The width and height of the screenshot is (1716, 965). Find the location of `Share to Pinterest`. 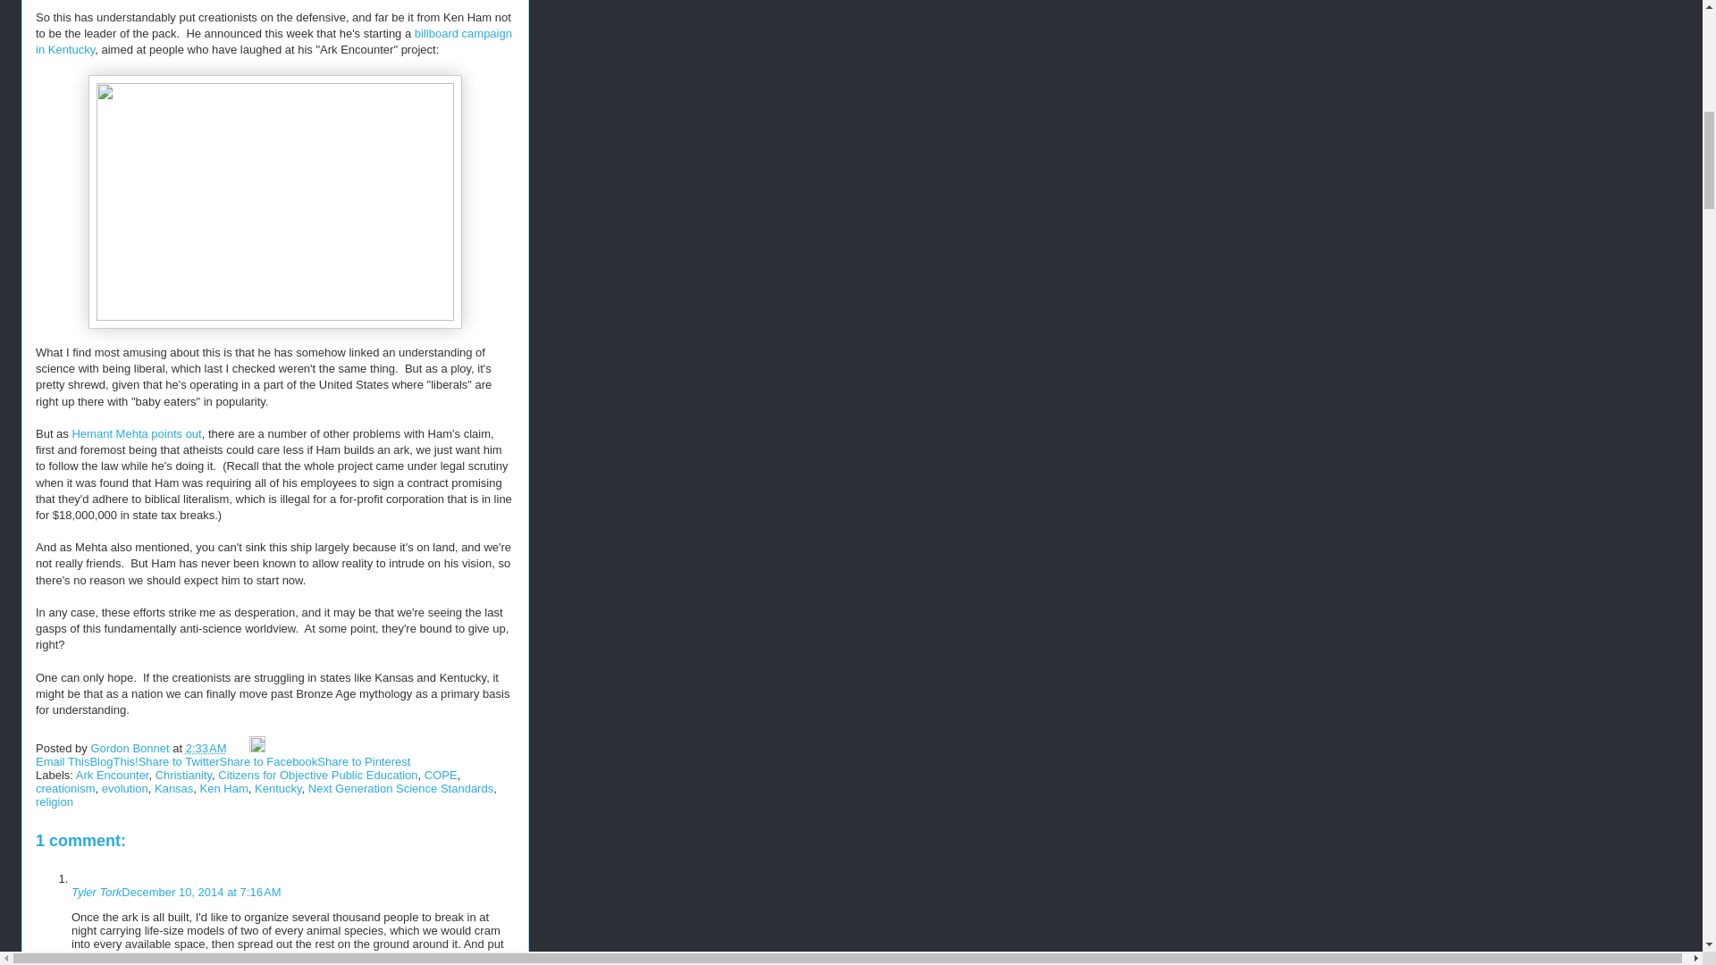

Share to Pinterest is located at coordinates (363, 761).